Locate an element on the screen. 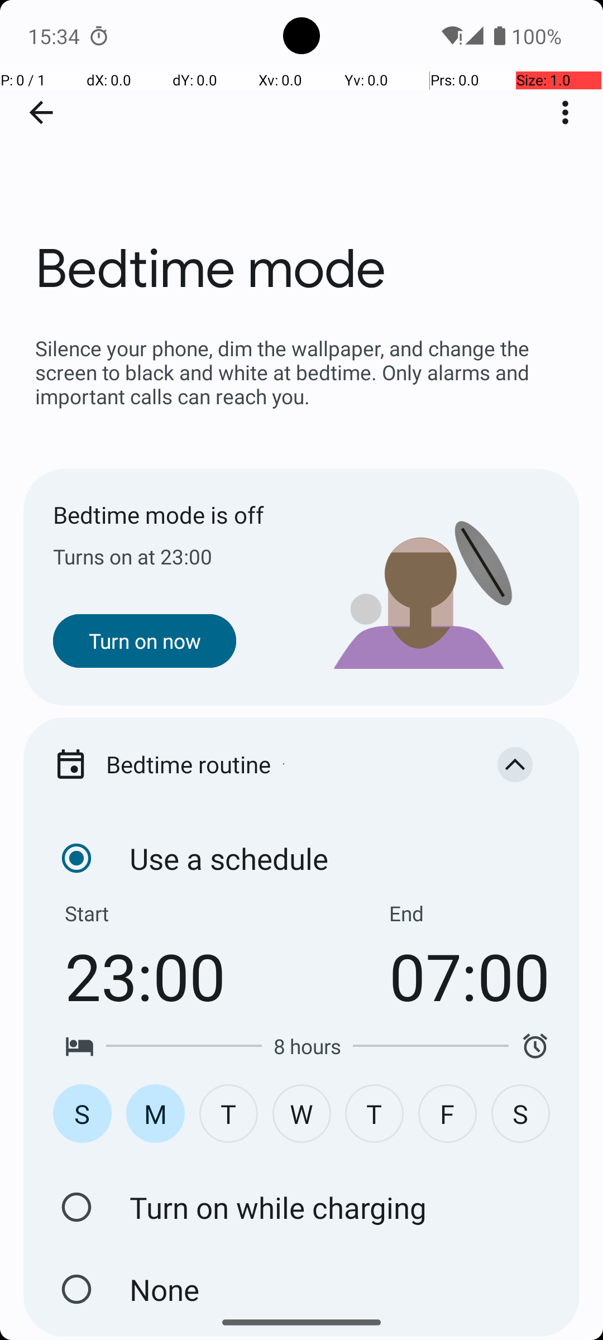  Turn off Bedtime mode is located at coordinates (76, 1289).